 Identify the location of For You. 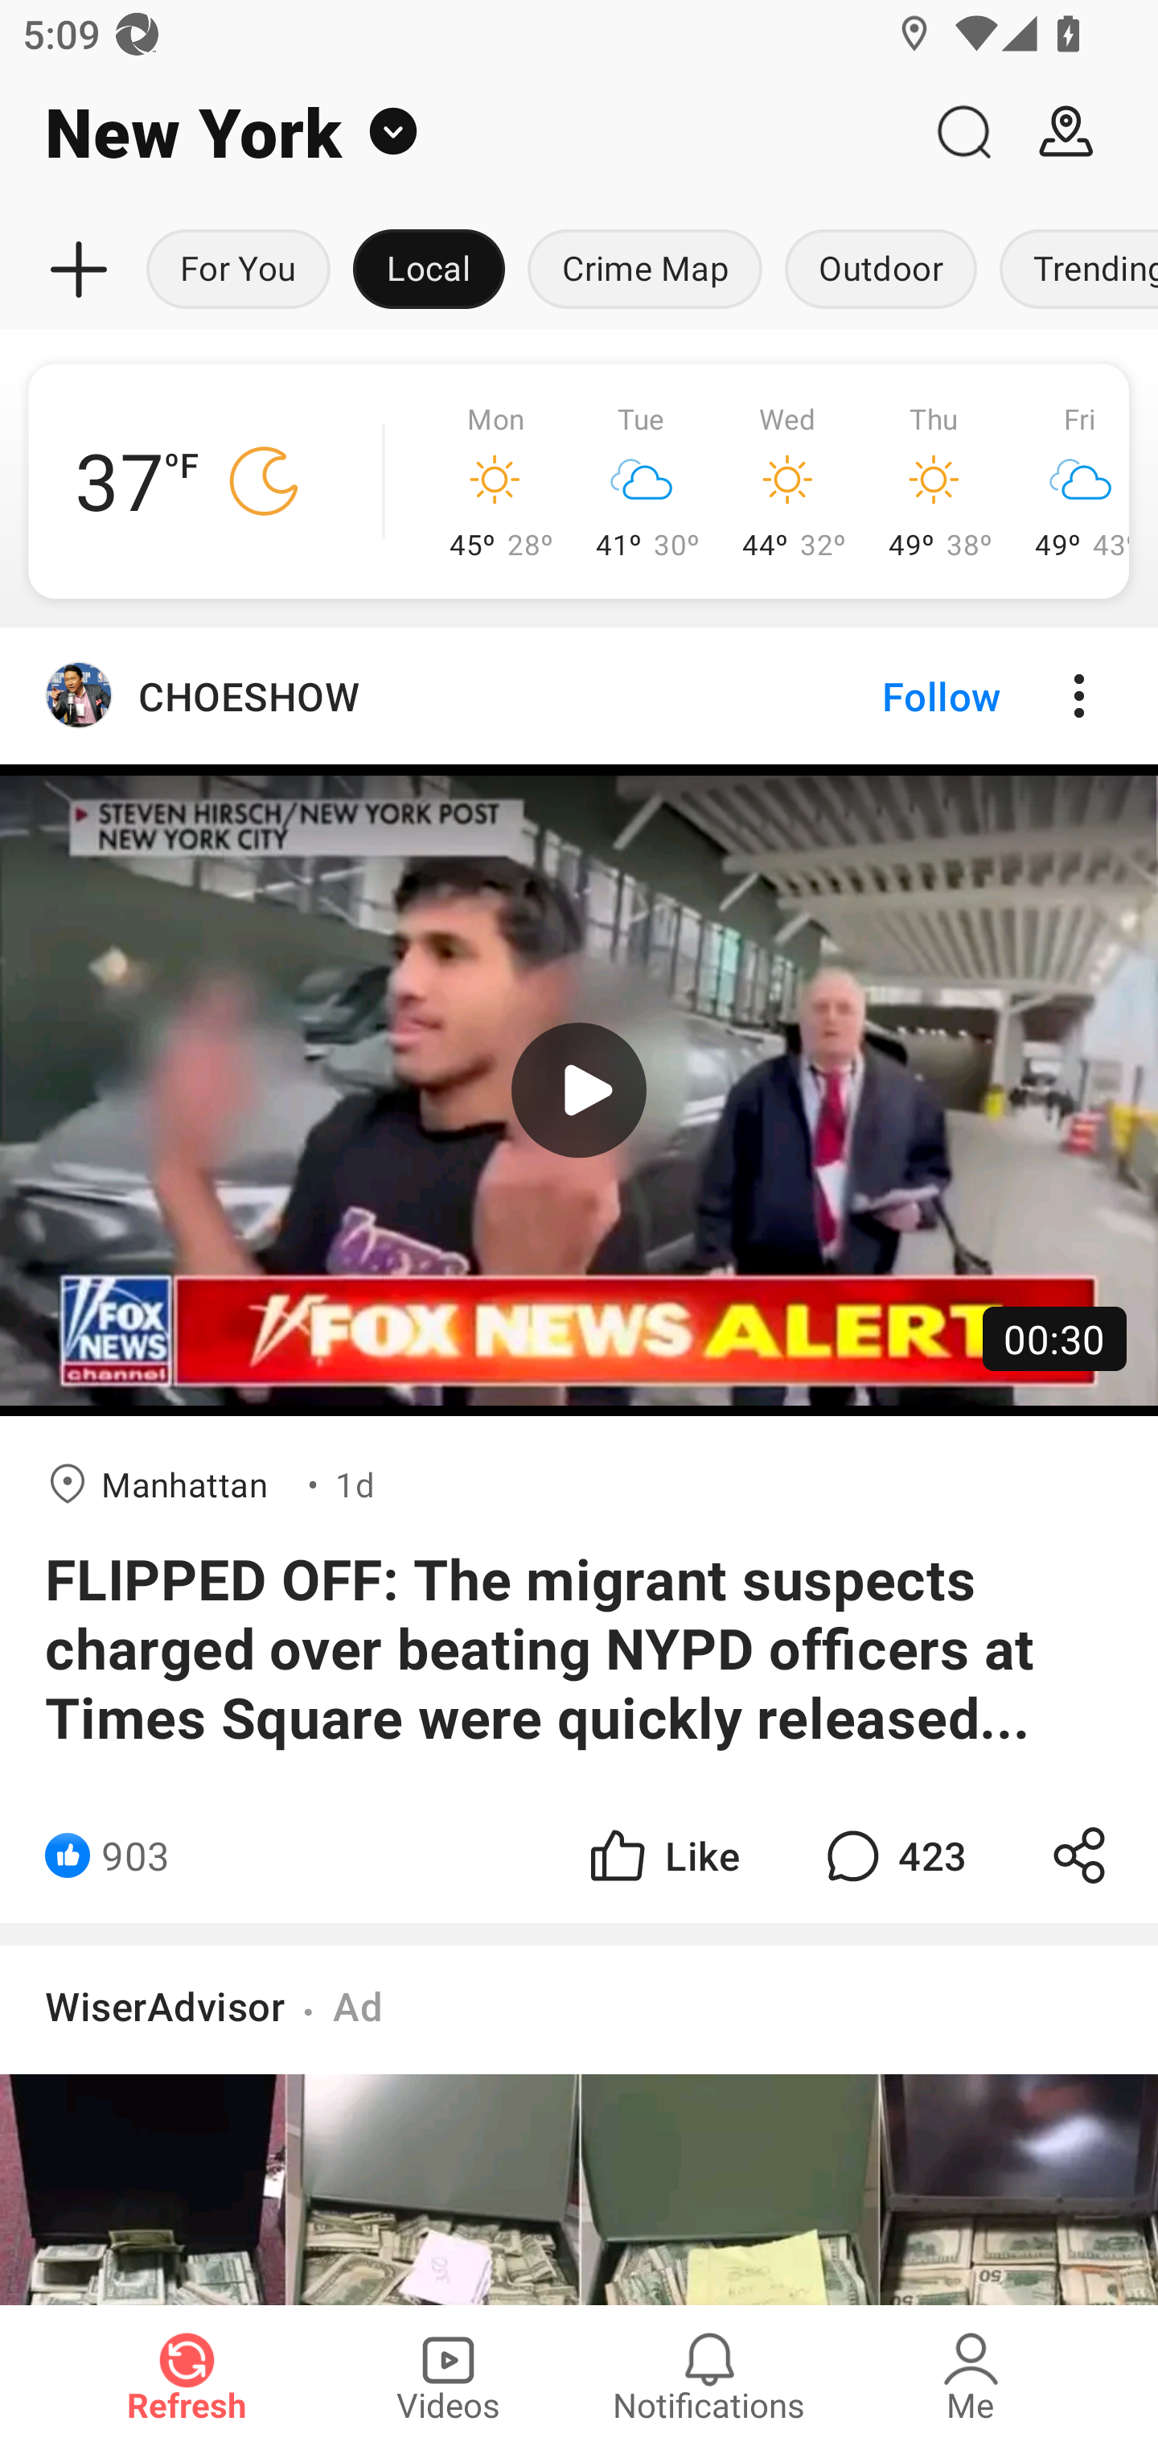
(238, 270).